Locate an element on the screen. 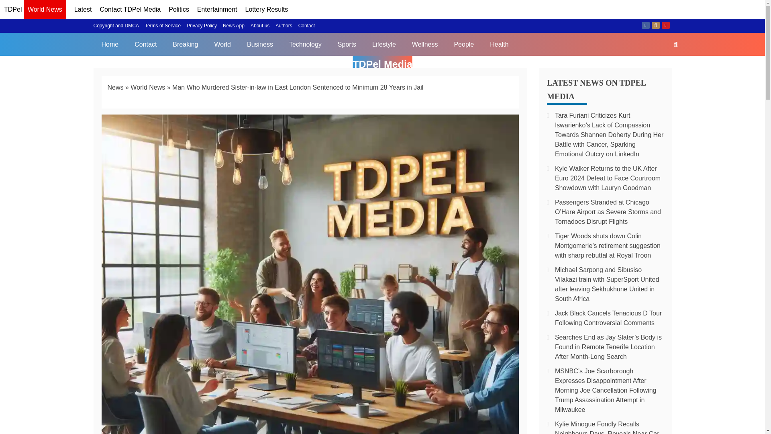  Contact is located at coordinates (306, 26).